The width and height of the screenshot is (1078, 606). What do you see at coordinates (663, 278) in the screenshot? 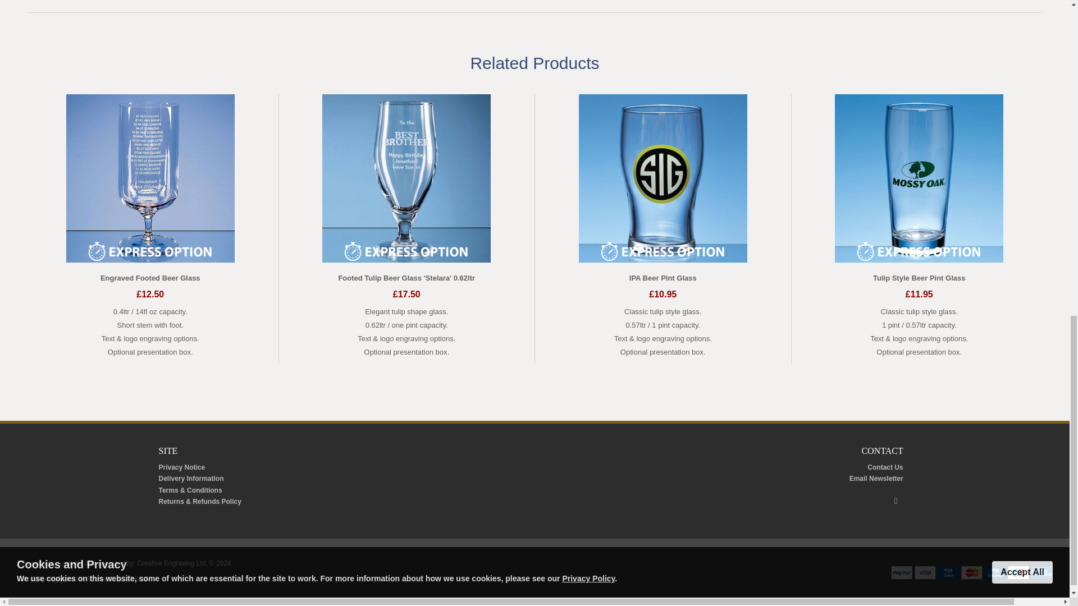
I see `IPA Beer Pint Glass` at bounding box center [663, 278].